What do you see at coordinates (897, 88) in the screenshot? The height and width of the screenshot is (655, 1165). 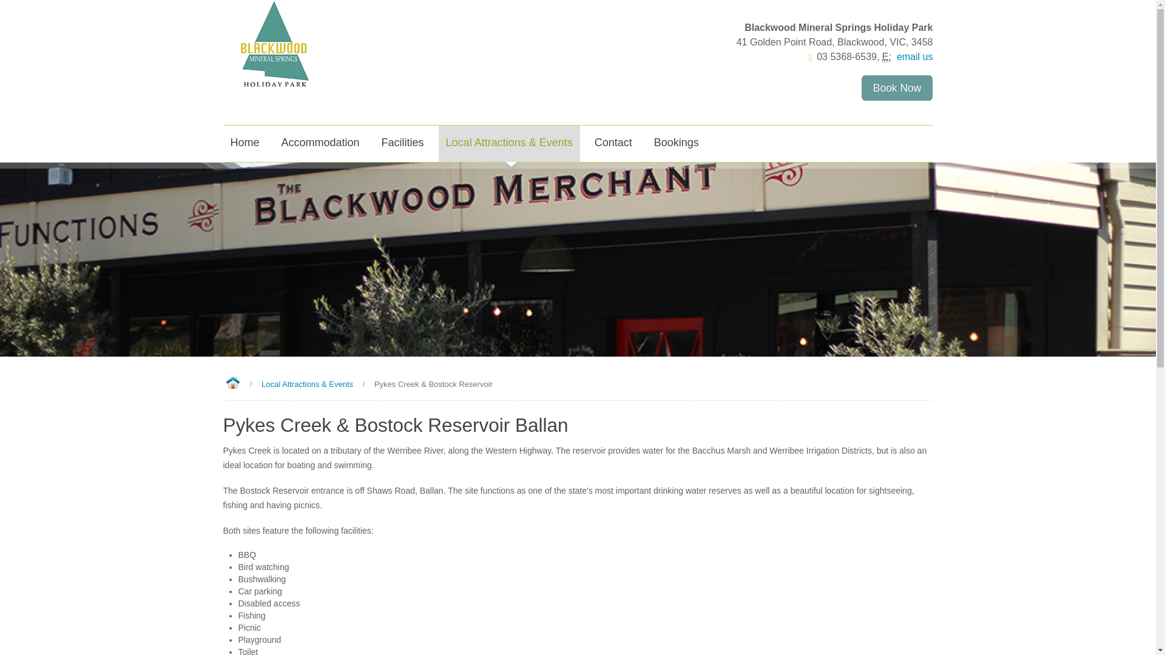 I see `Make your booking now!` at bounding box center [897, 88].